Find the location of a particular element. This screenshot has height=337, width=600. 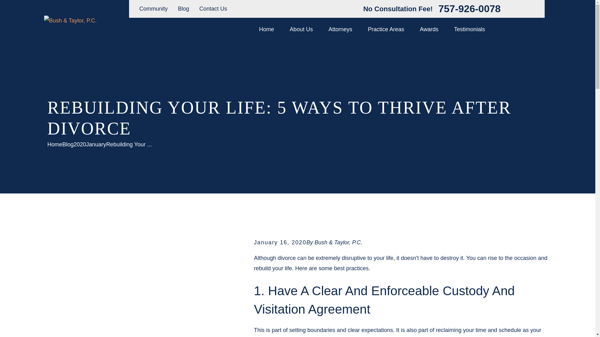

About Us is located at coordinates (301, 29).